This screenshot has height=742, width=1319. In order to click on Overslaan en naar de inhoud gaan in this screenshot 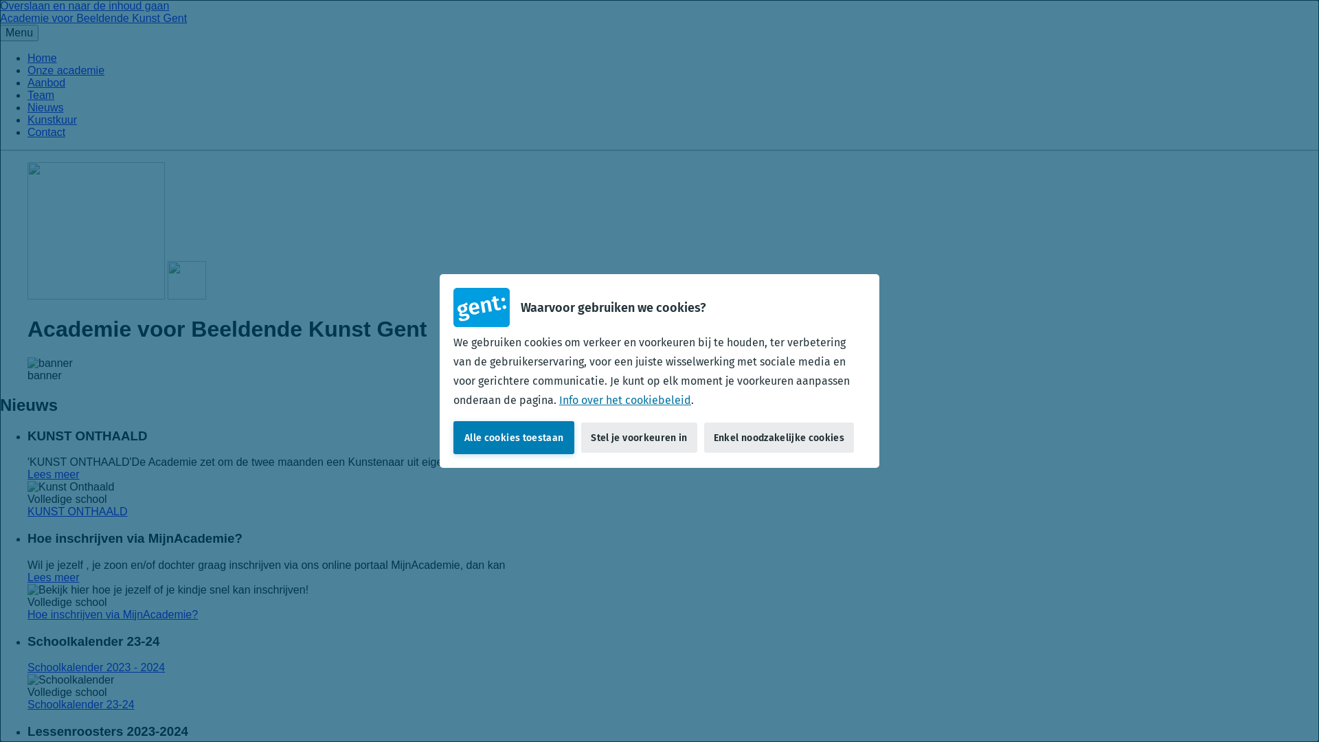, I will do `click(84, 5)`.